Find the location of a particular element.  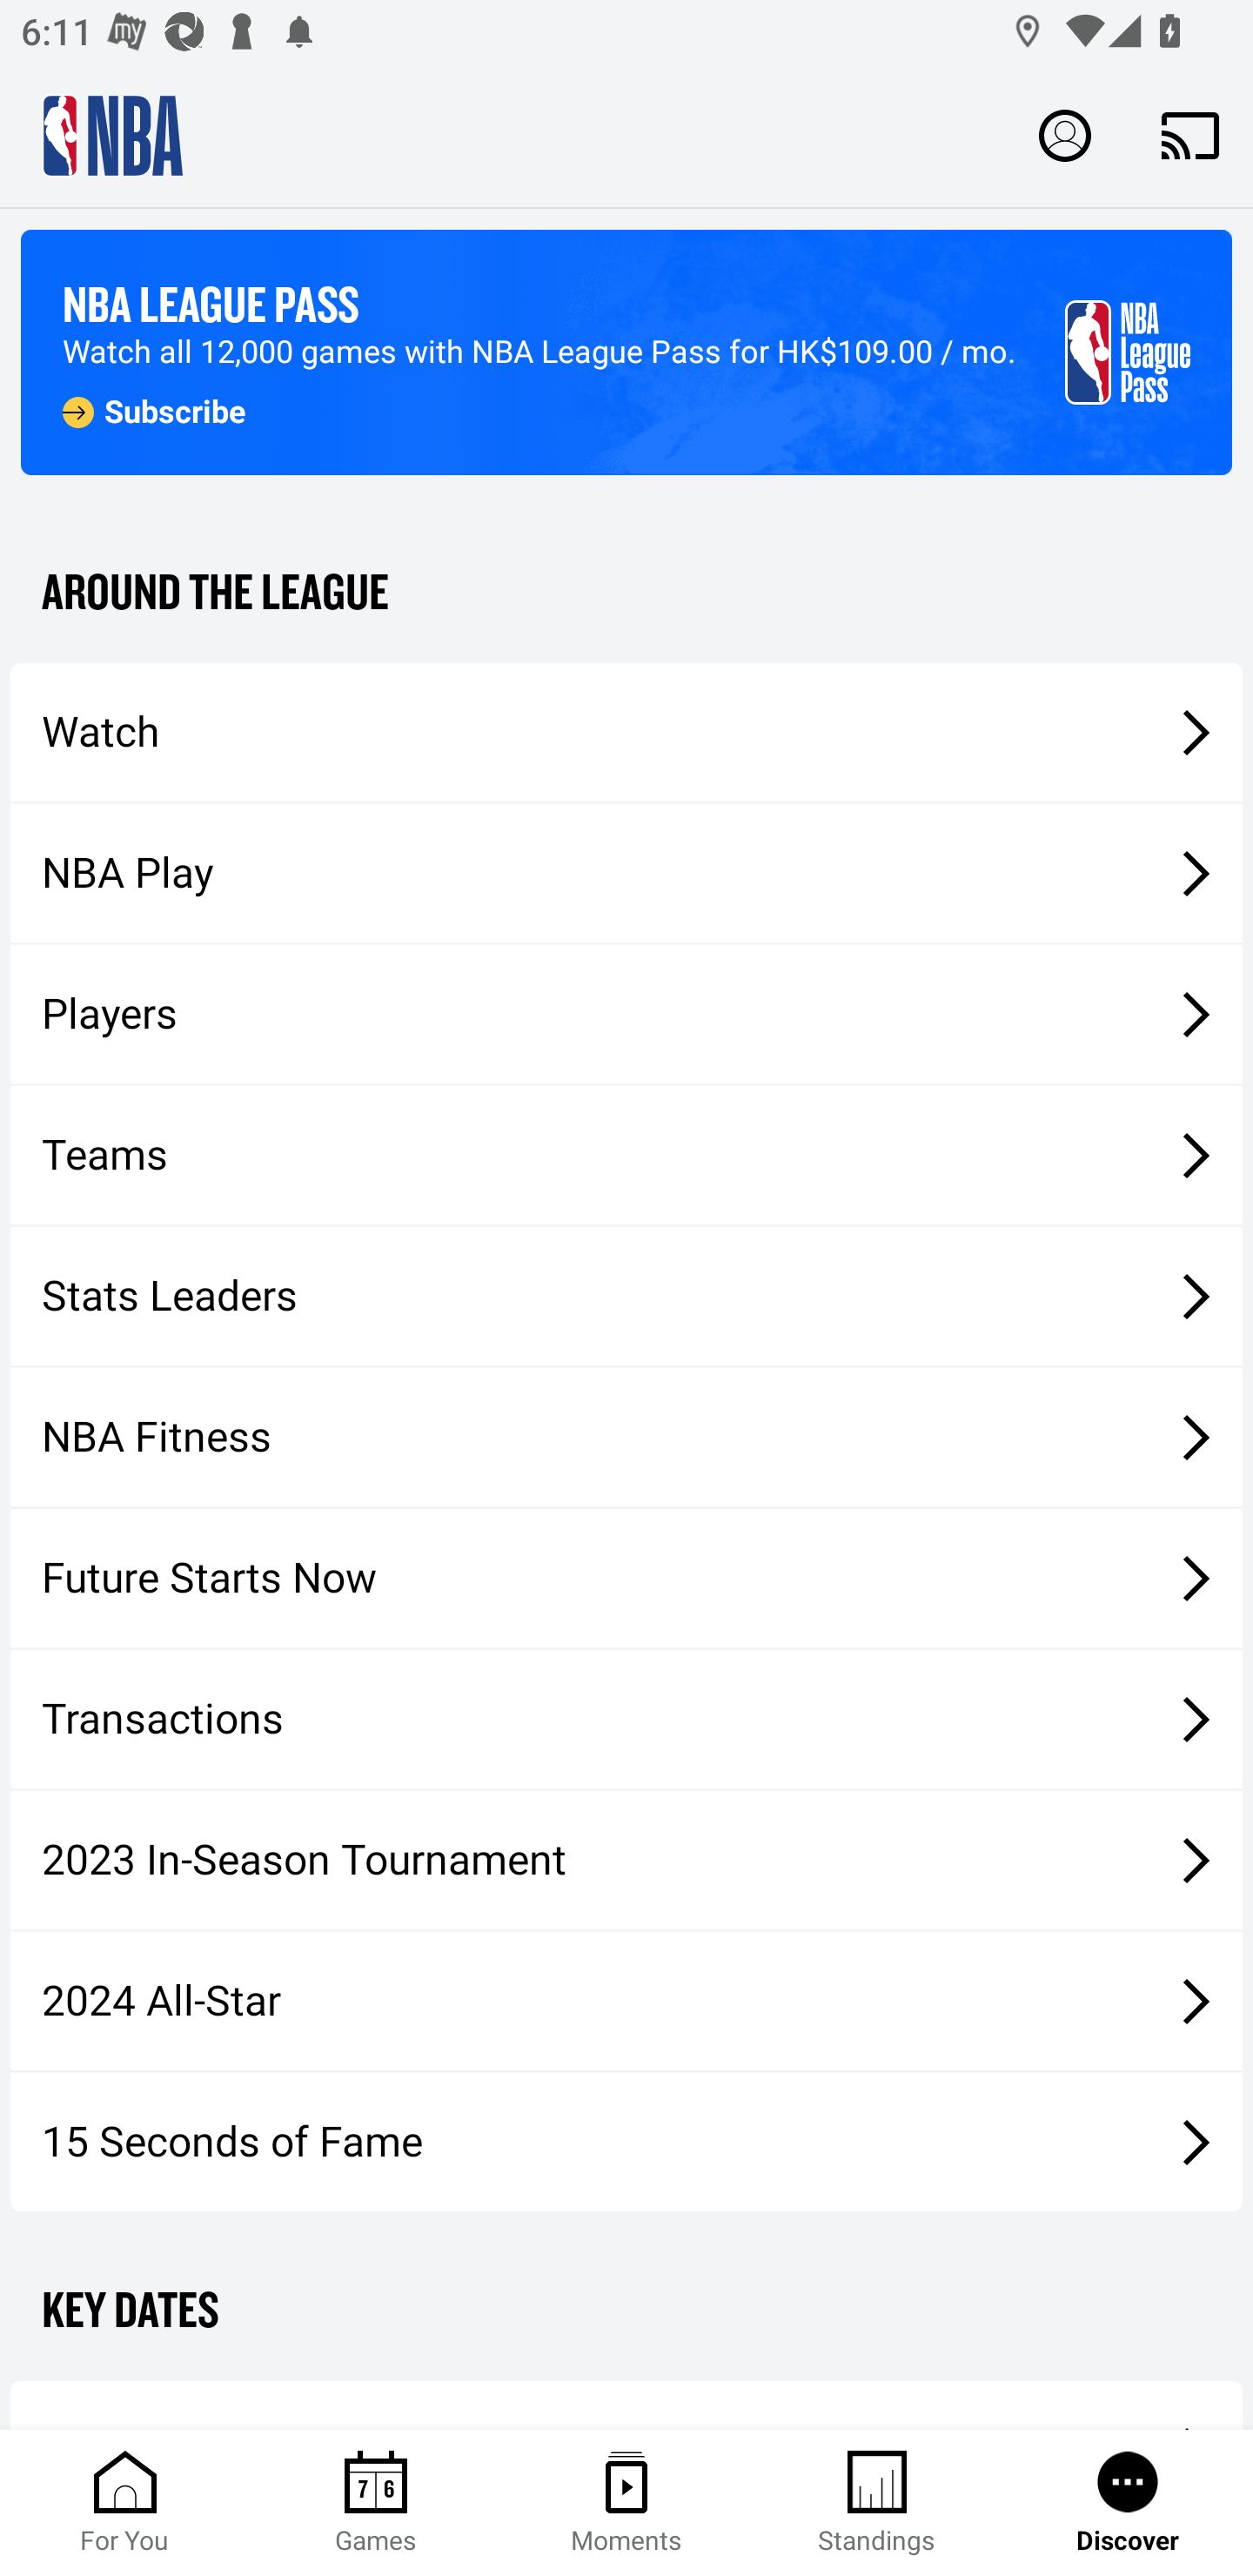

15 Seconds of Fame is located at coordinates (626, 2141).